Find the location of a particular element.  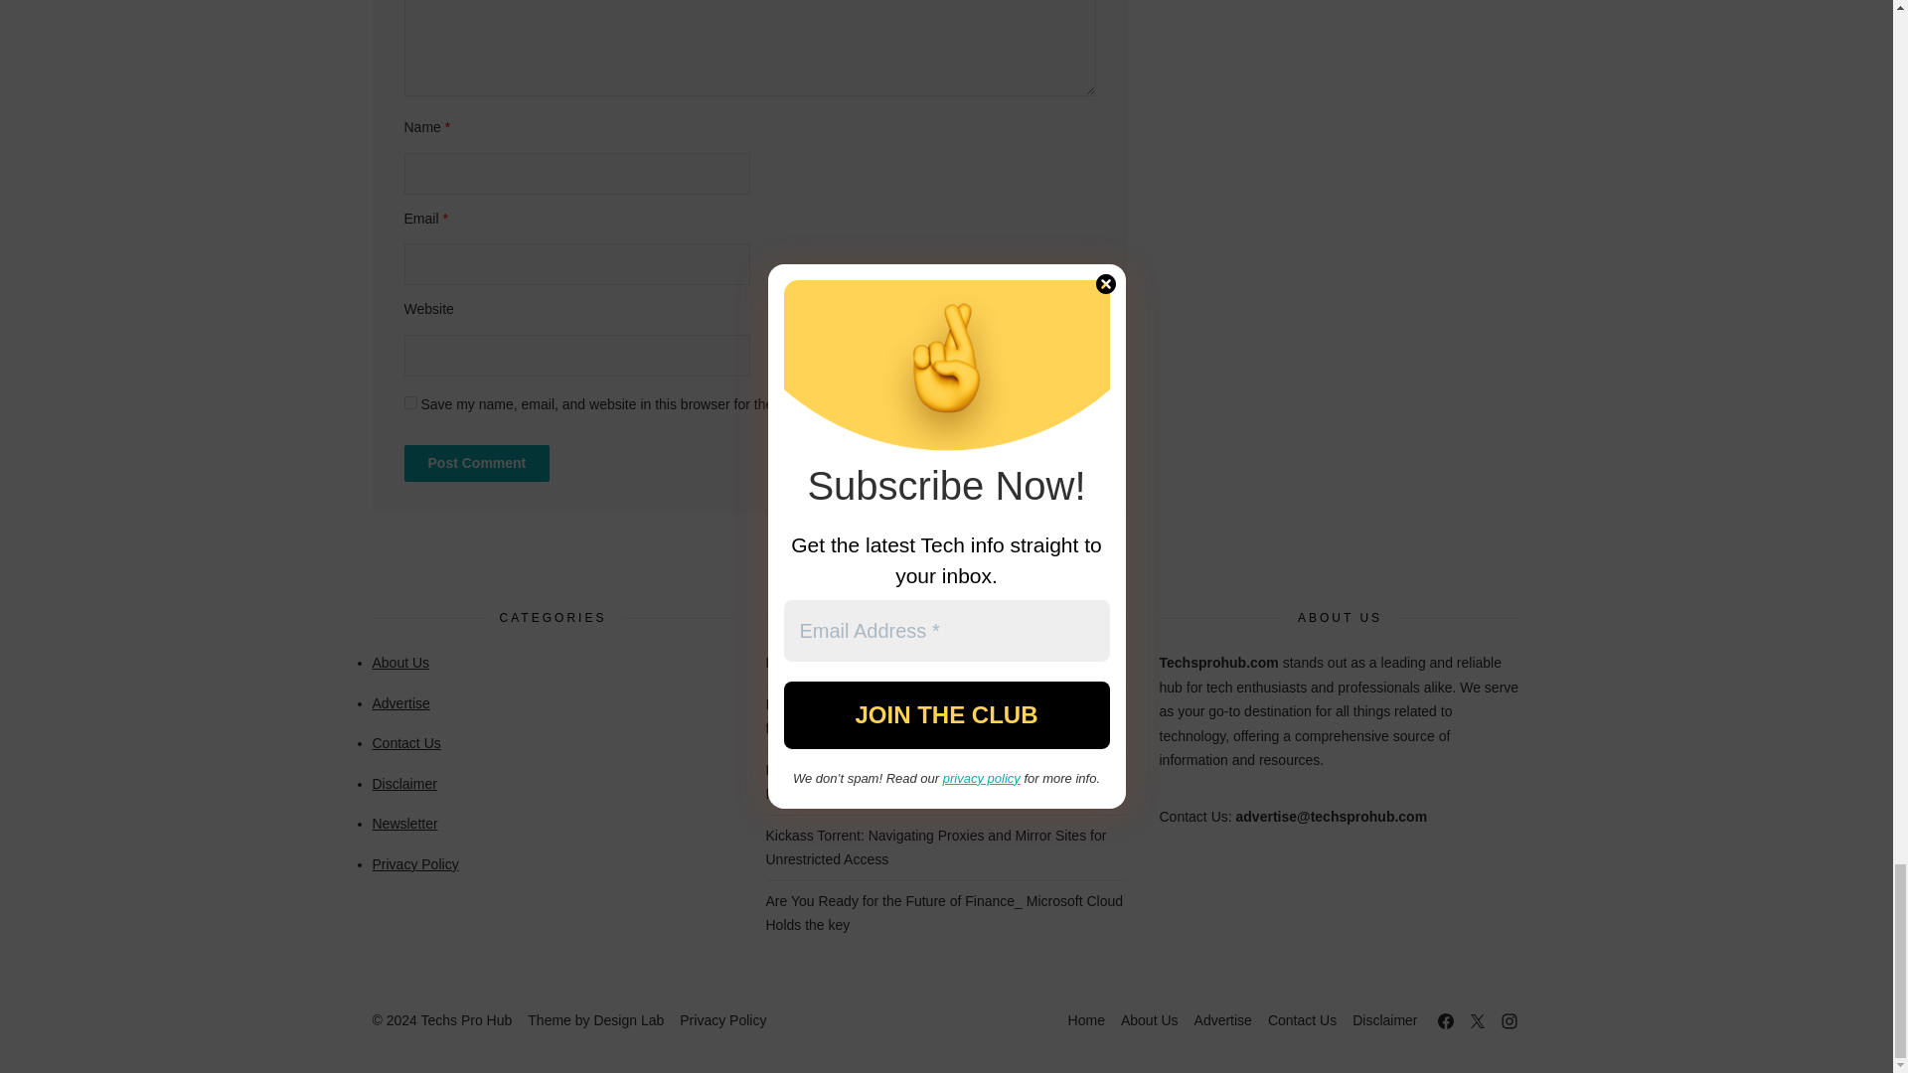

Post Comment is located at coordinates (475, 463).